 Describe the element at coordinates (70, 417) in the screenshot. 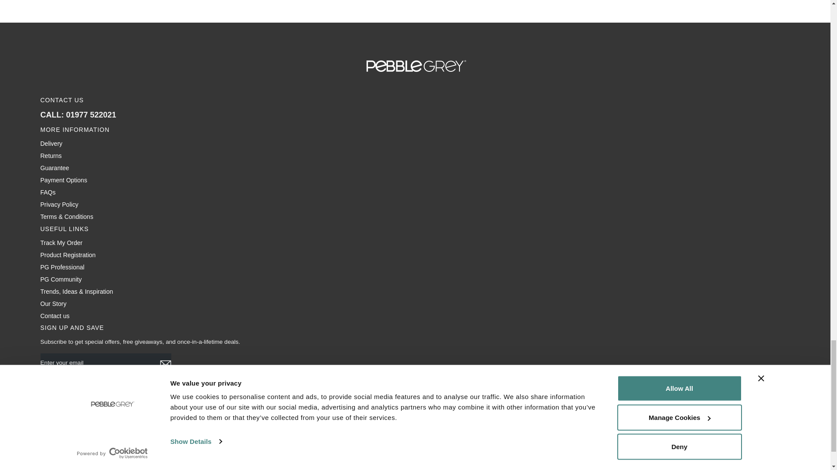

I see `Apple Pay` at that location.